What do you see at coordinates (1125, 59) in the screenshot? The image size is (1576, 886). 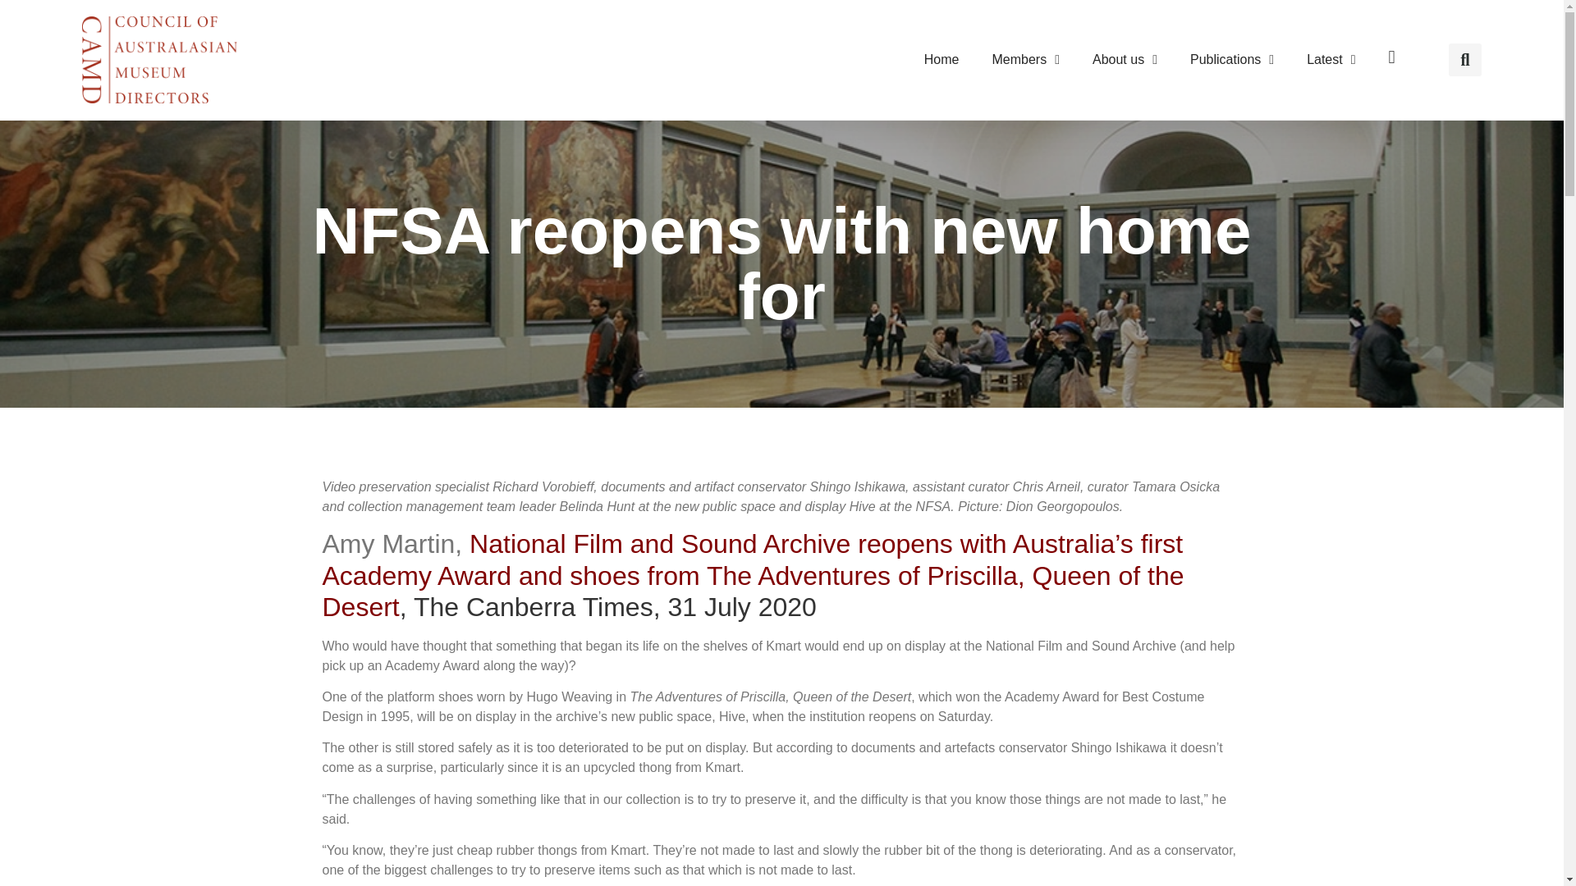 I see `About us` at bounding box center [1125, 59].